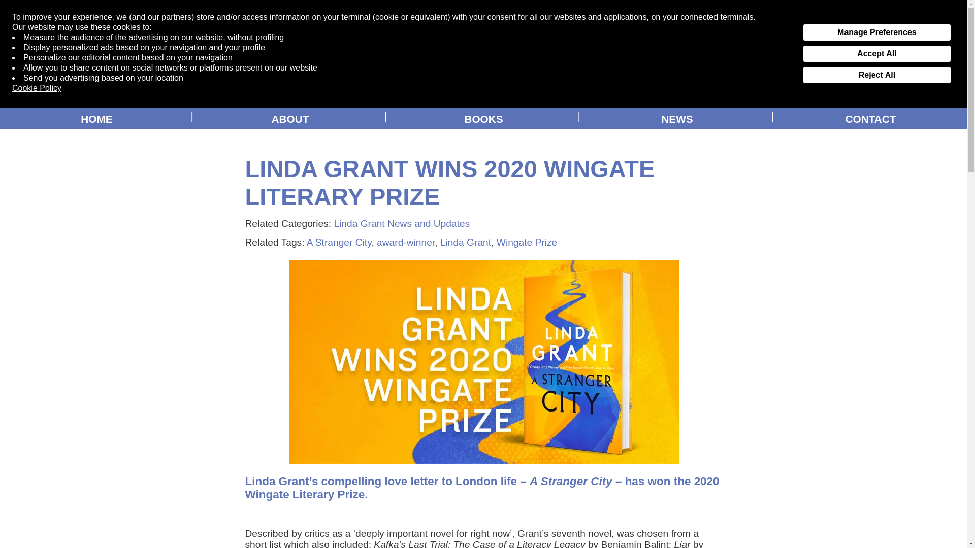 This screenshot has height=548, width=975. What do you see at coordinates (401, 223) in the screenshot?
I see `Linda Grant News and Updates` at bounding box center [401, 223].